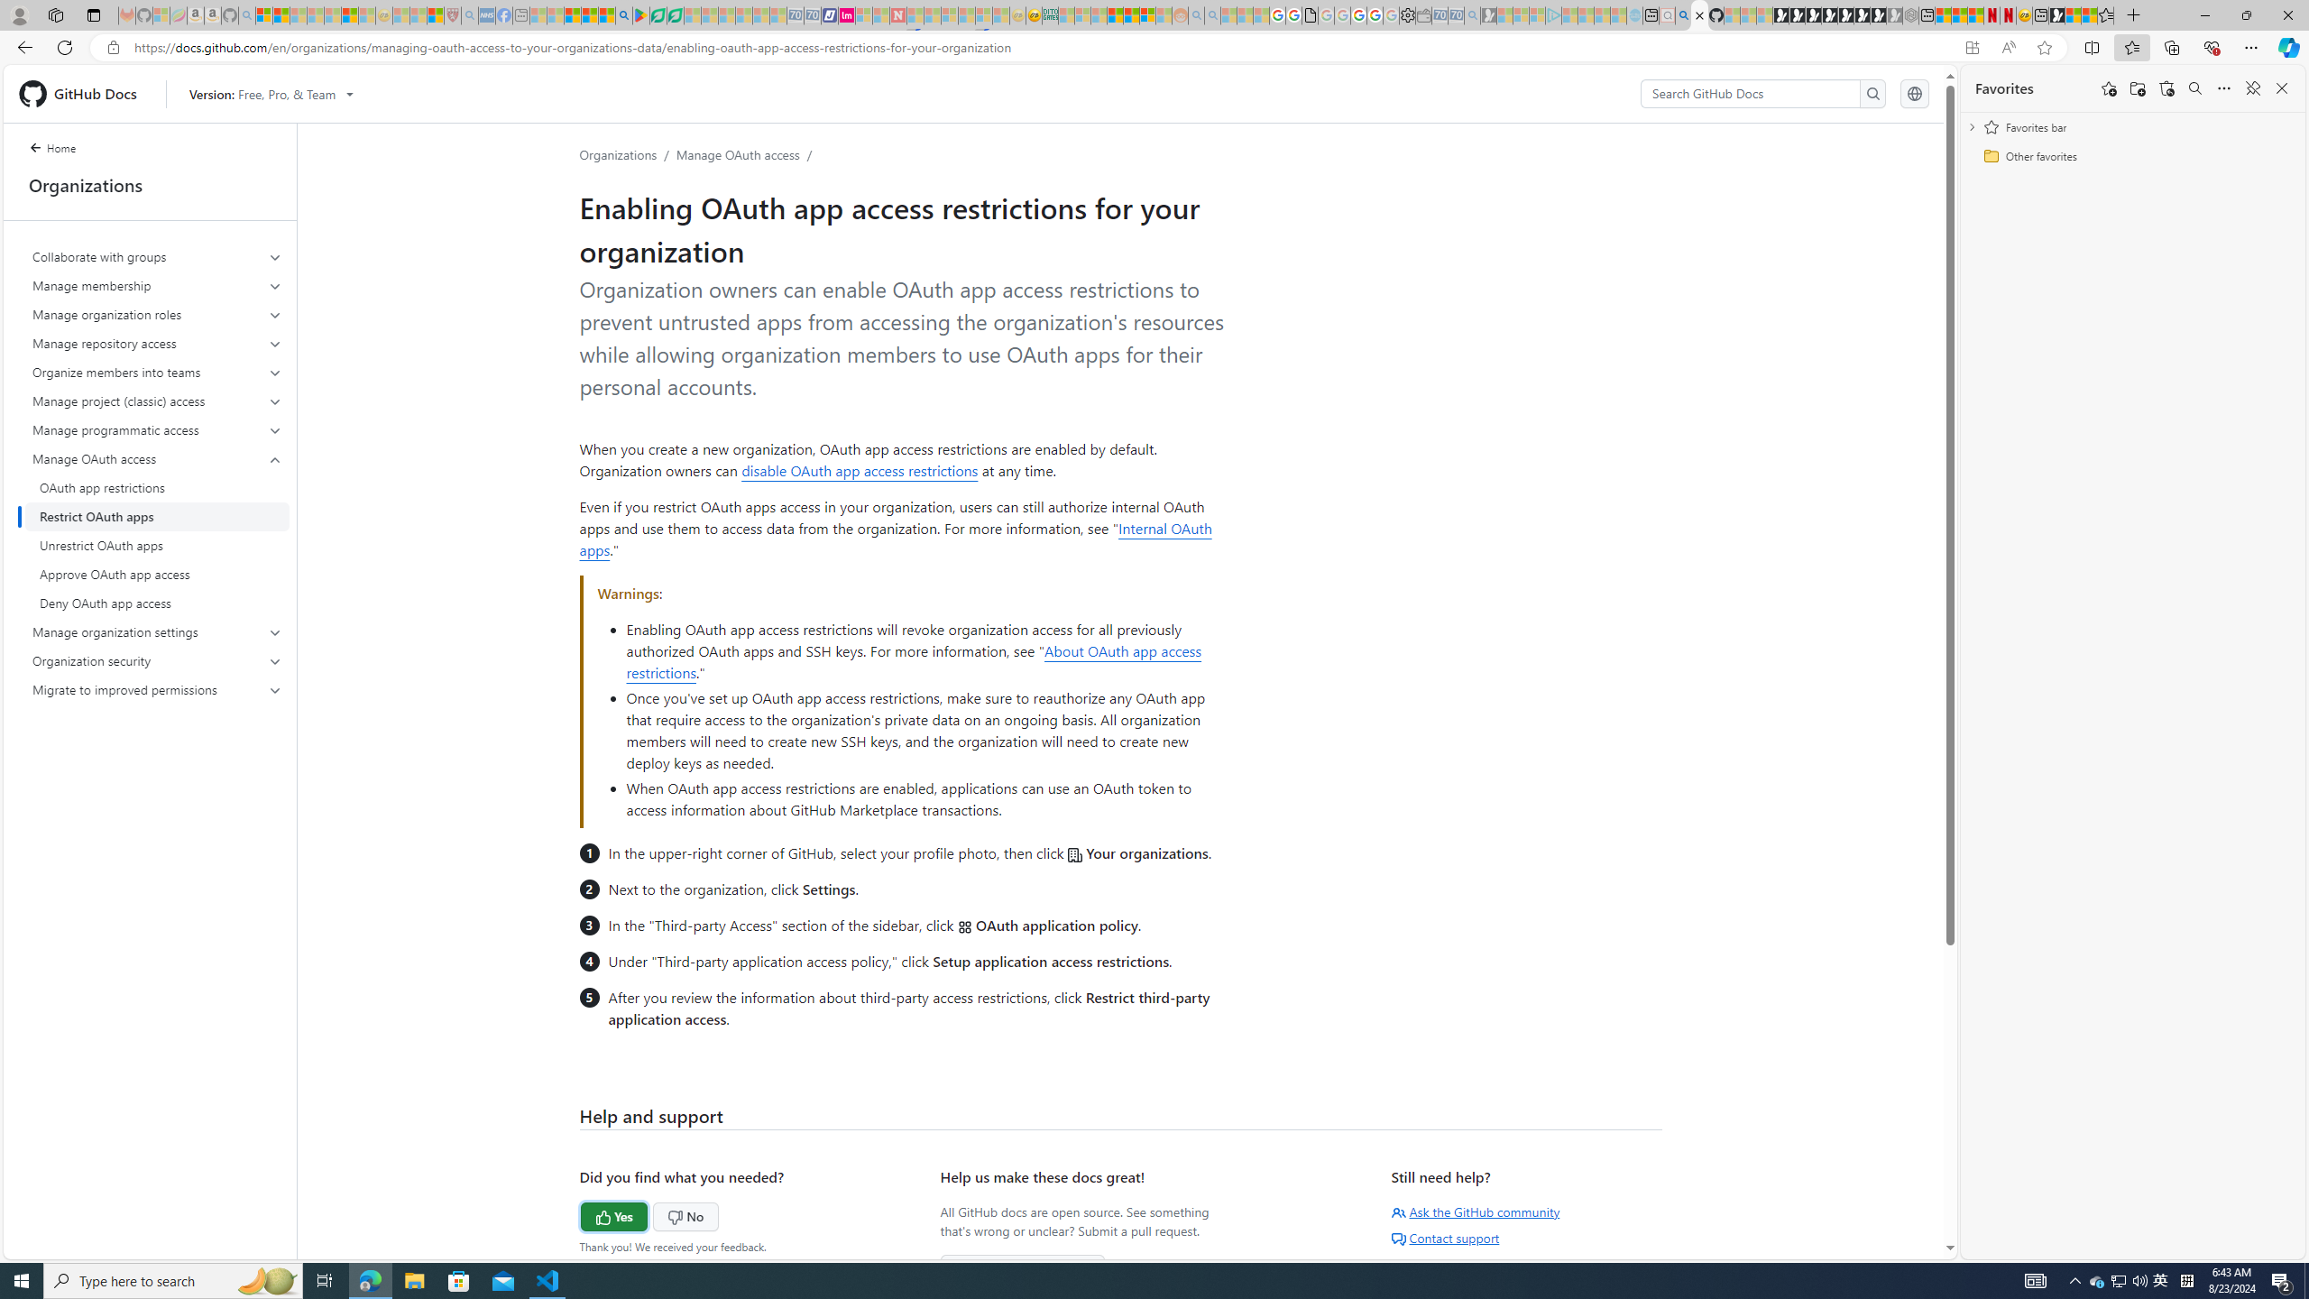 Image resolution: width=2309 pixels, height=1299 pixels. What do you see at coordinates (2044, 48) in the screenshot?
I see `Add this page to favorites (Ctrl+D)` at bounding box center [2044, 48].